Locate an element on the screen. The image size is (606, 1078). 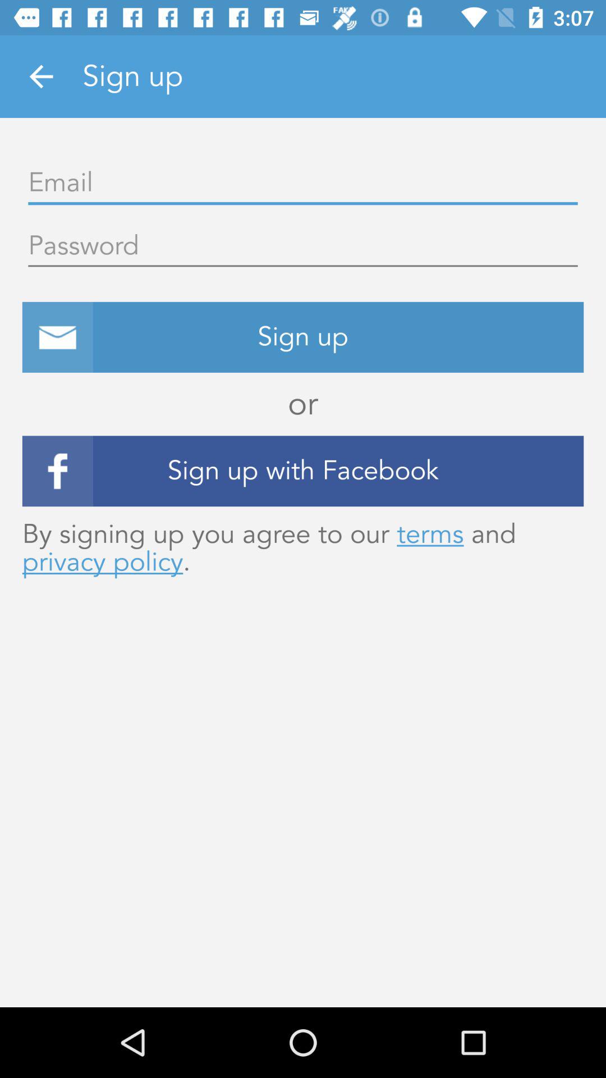
create a password is located at coordinates (303, 246).